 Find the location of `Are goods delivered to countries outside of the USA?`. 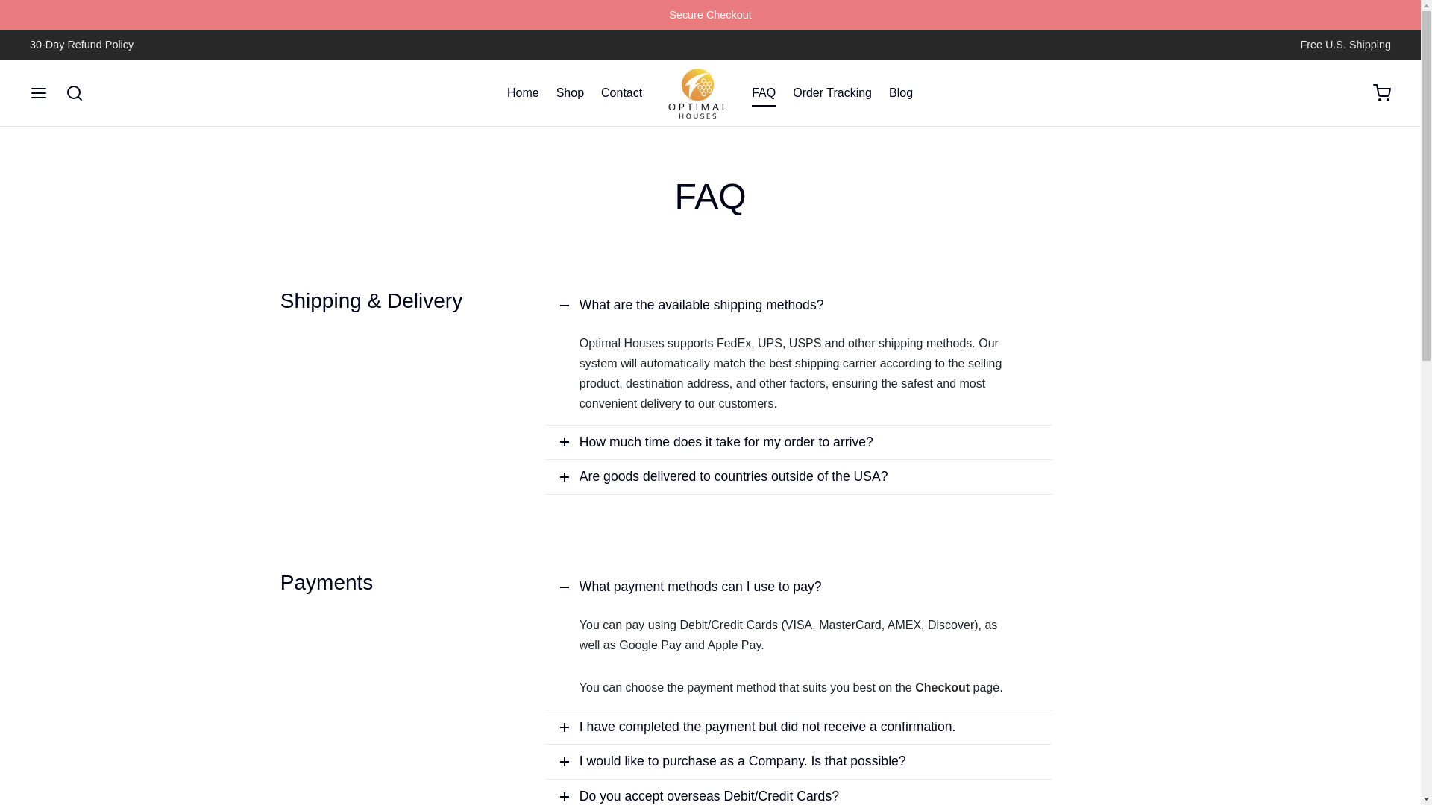

Are goods delivered to countries outside of the USA? is located at coordinates (799, 477).